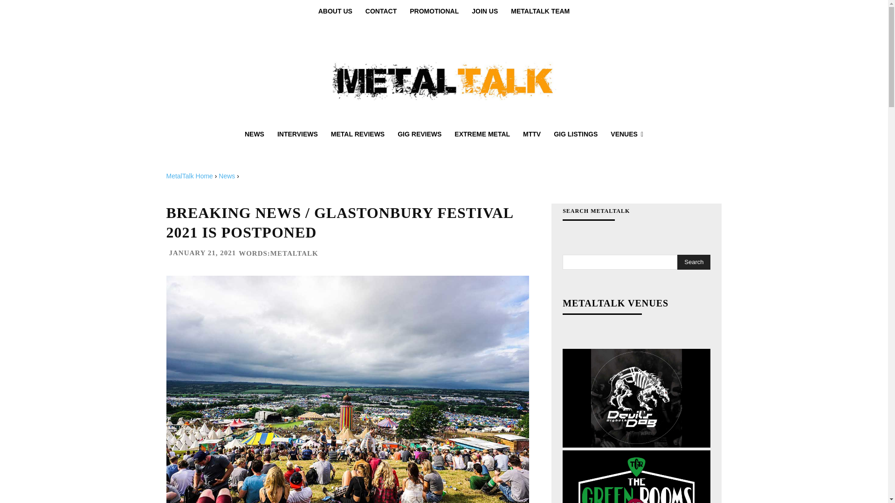 This screenshot has width=895, height=503. What do you see at coordinates (358, 134) in the screenshot?
I see `METAL REVIEWS` at bounding box center [358, 134].